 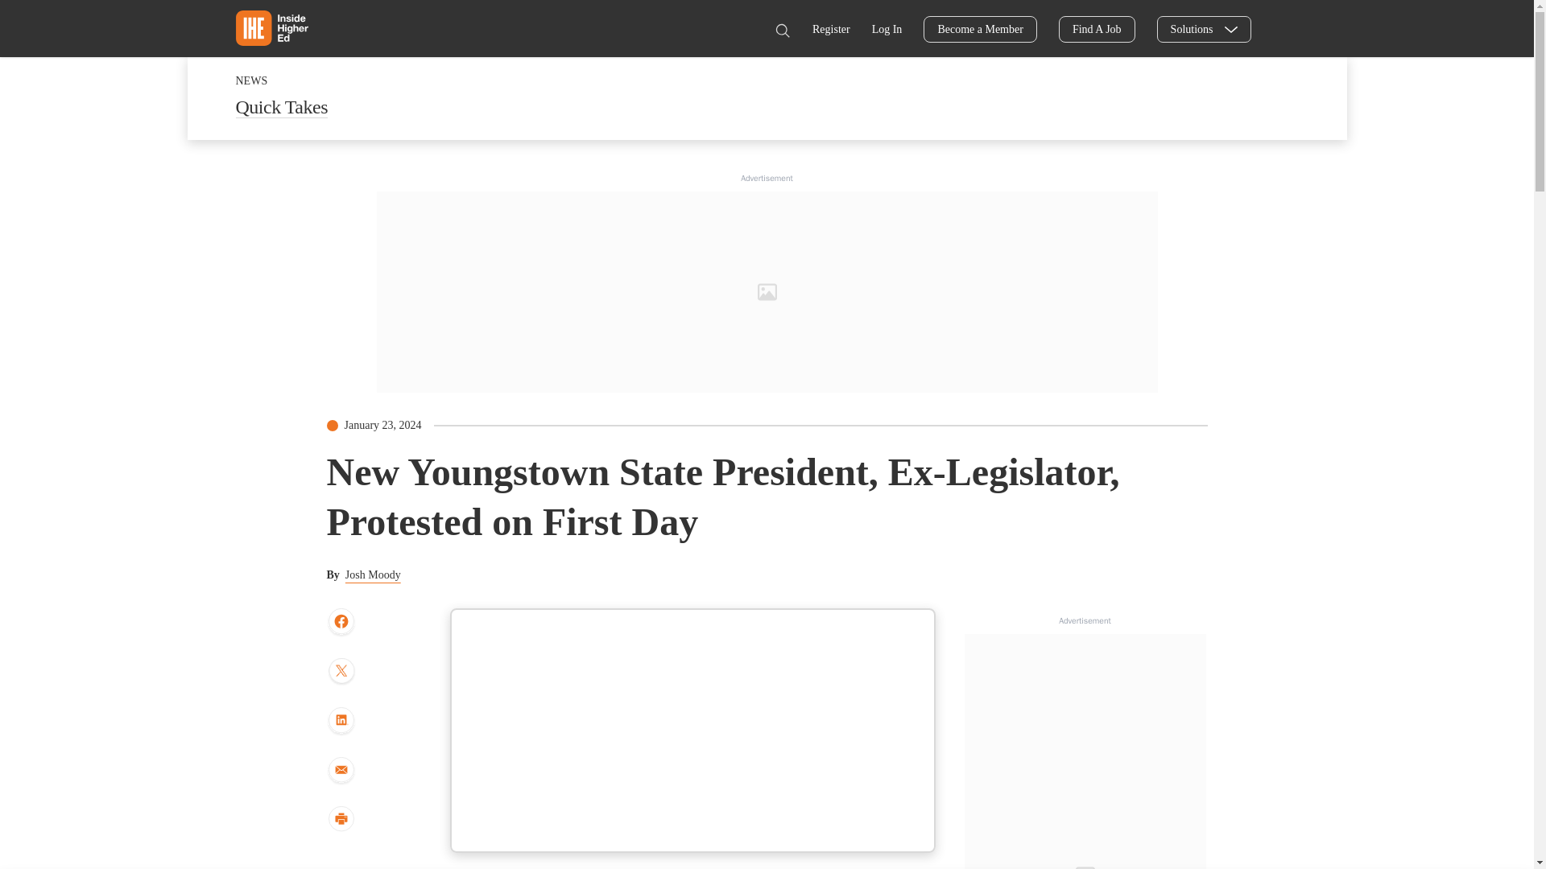 I want to click on share to facebook, so click(x=341, y=622).